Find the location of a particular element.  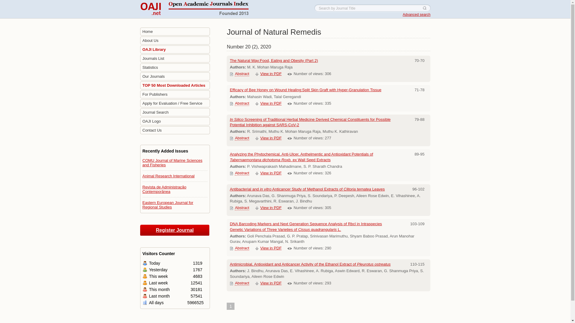

TOP 50 Most Downloaded Articles is located at coordinates (175, 86).